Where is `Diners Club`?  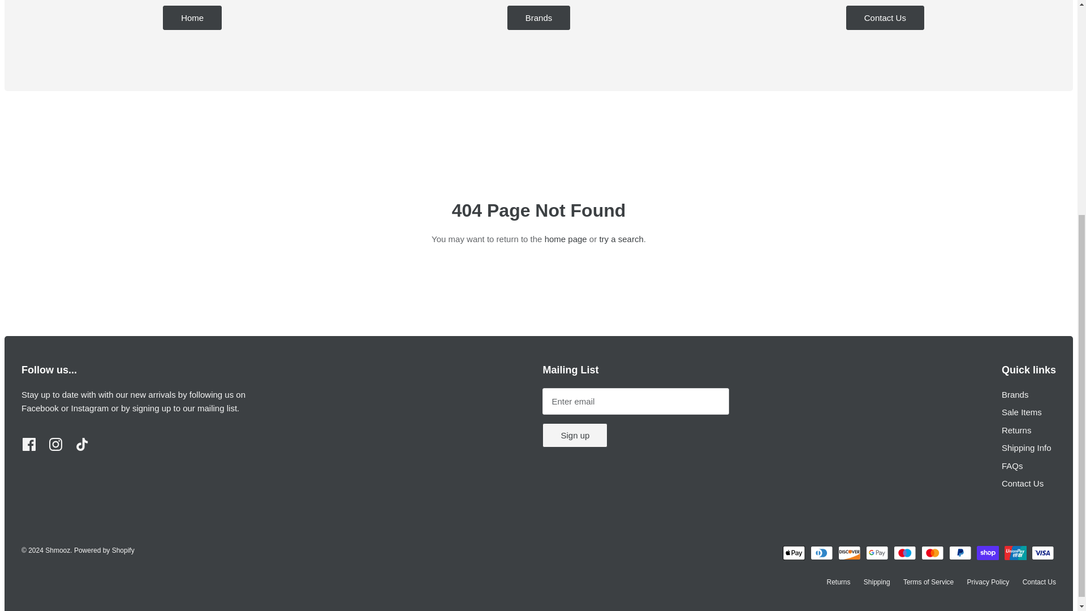
Diners Club is located at coordinates (821, 553).